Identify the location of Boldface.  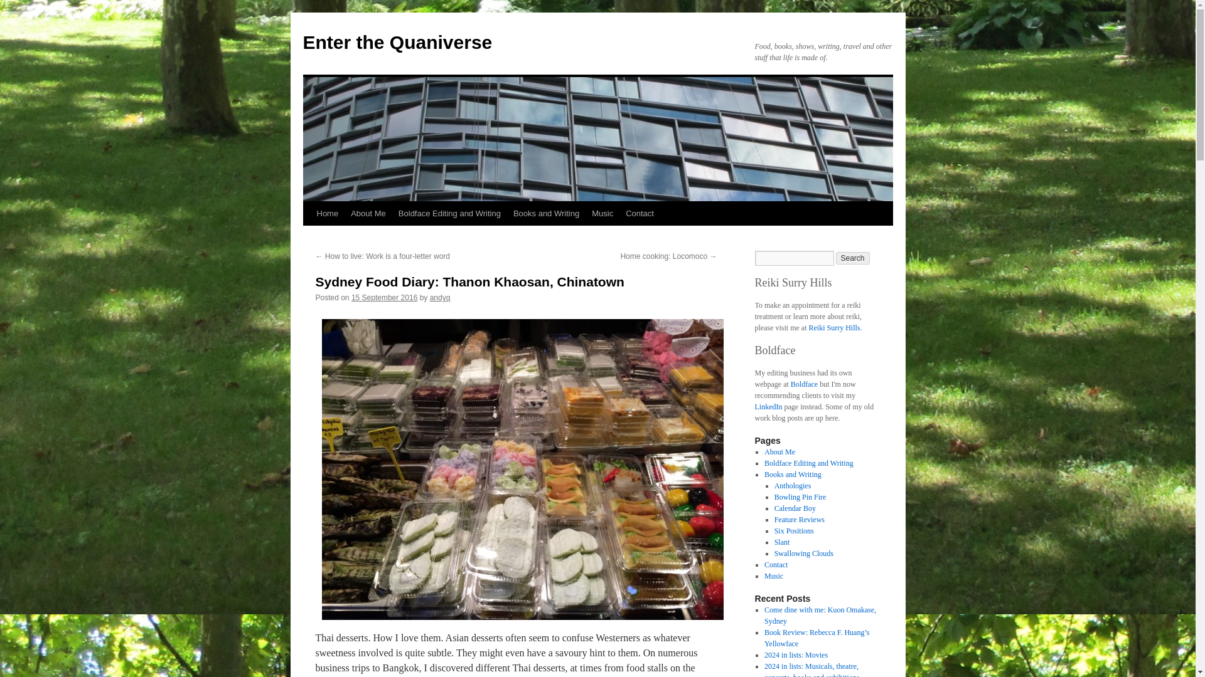
(804, 384).